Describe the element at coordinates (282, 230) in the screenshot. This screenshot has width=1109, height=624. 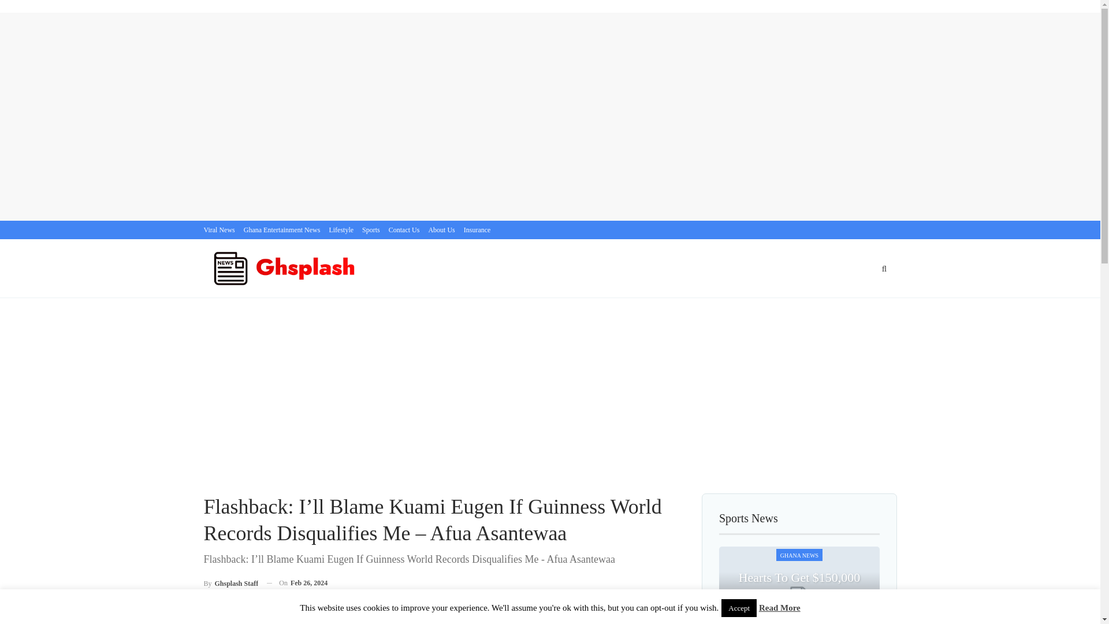
I see `Ghana Entertainment News` at that location.